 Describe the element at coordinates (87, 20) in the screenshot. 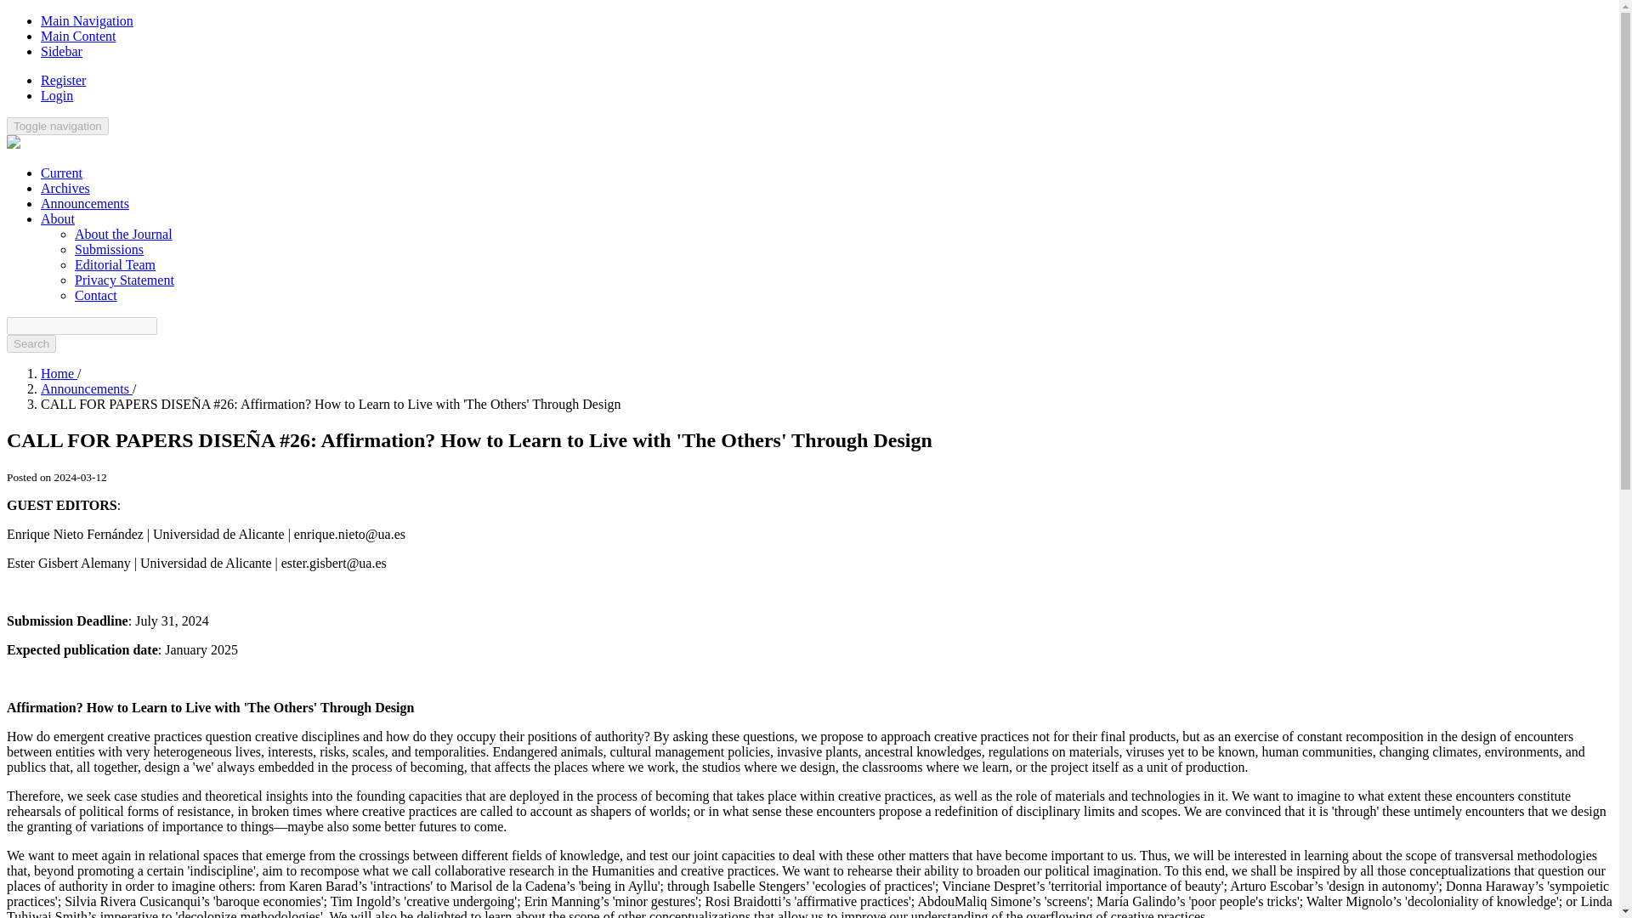

I see `Main Navigation` at that location.